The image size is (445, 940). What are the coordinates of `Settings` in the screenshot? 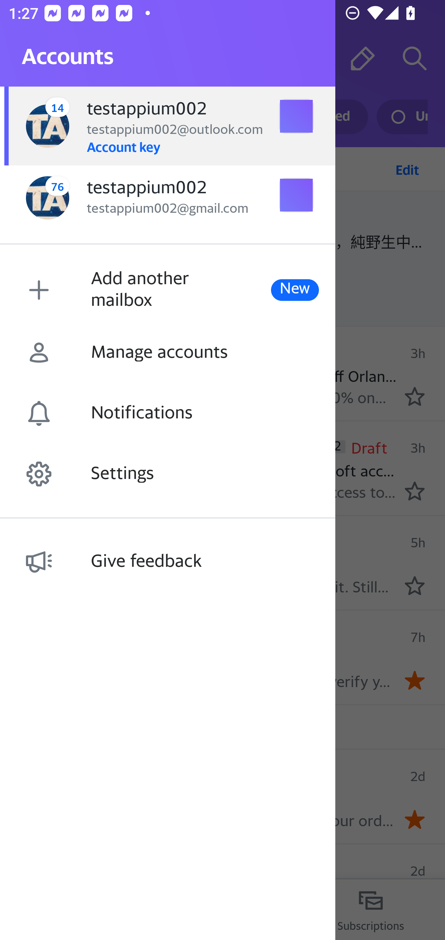 It's located at (167, 474).